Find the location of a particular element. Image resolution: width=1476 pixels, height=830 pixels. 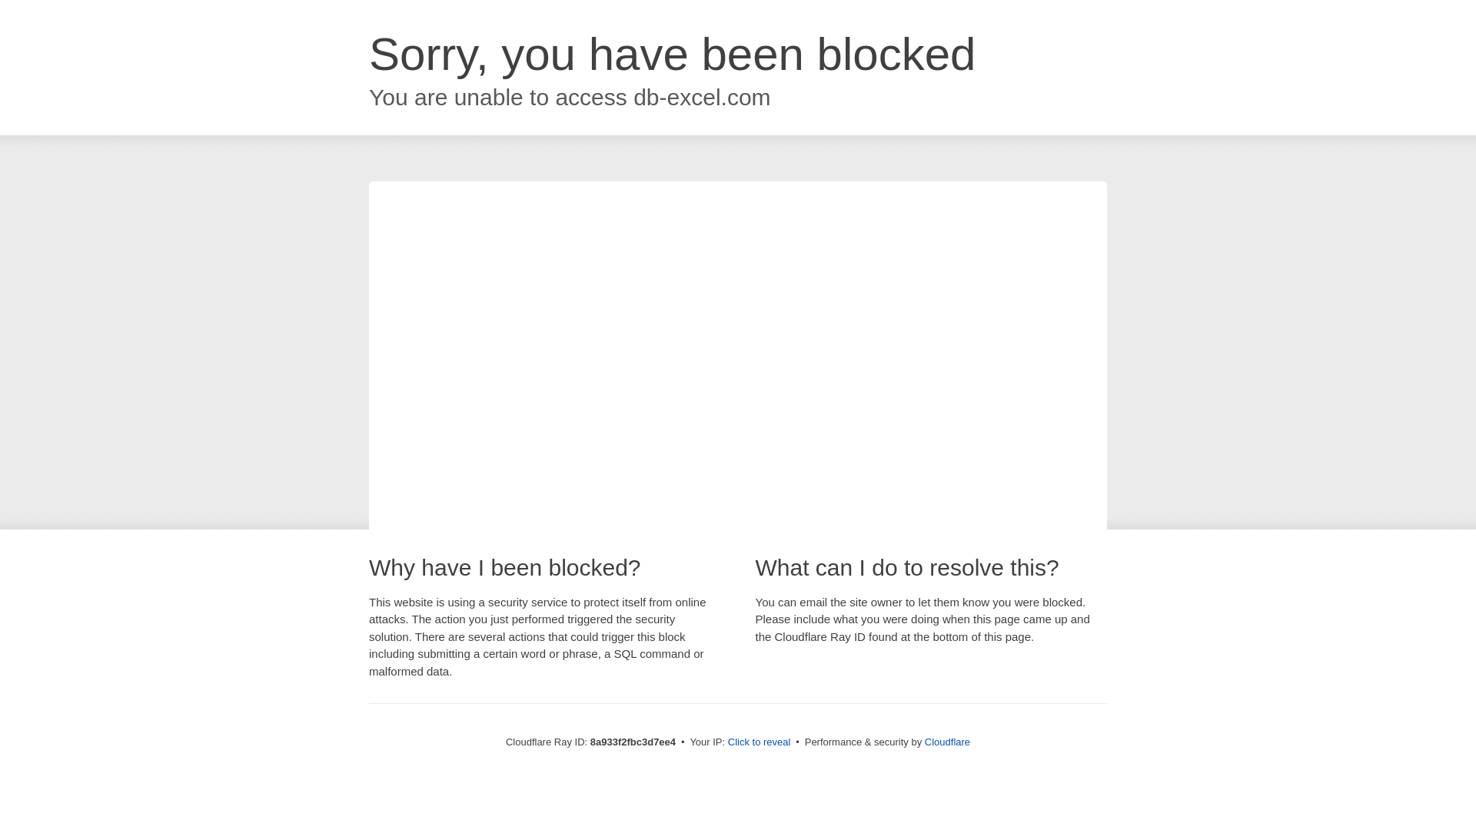

Click to reveal is located at coordinates (760, 742).